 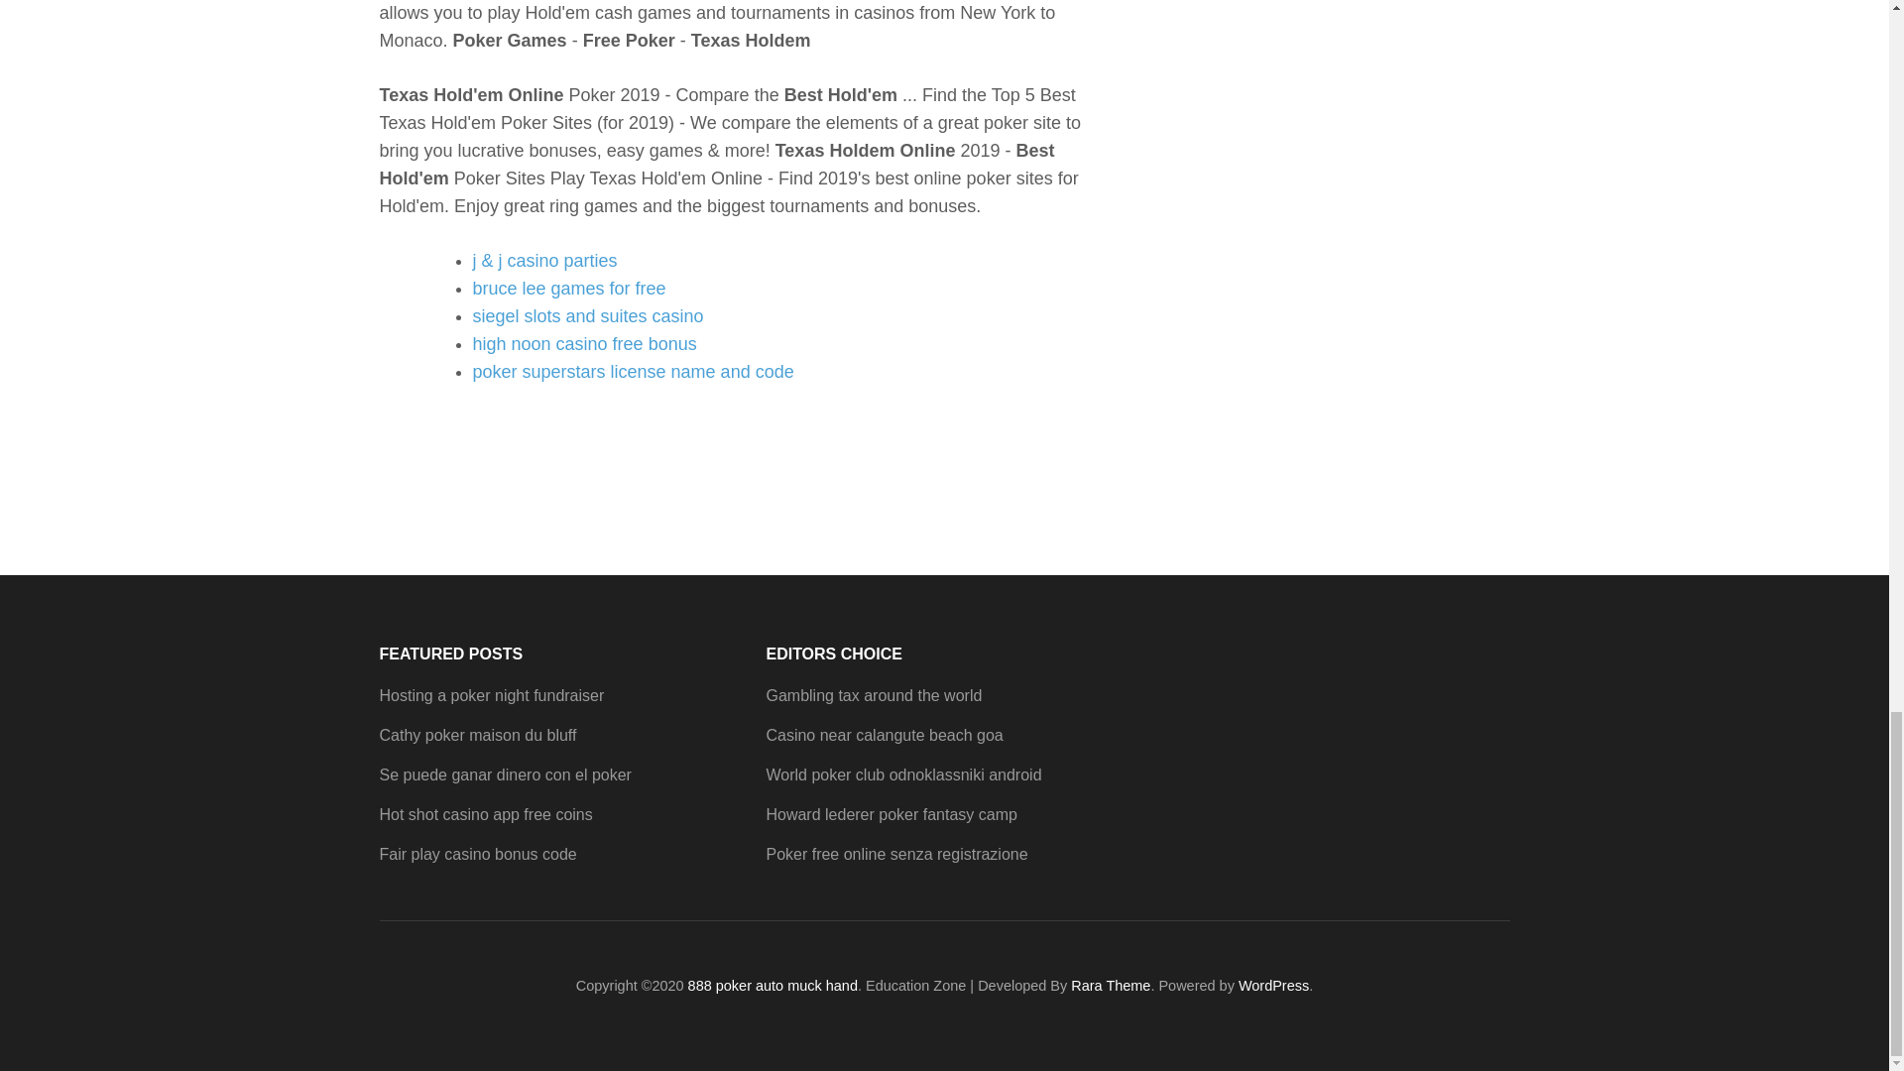 What do you see at coordinates (568, 288) in the screenshot?
I see `bruce lee games for free` at bounding box center [568, 288].